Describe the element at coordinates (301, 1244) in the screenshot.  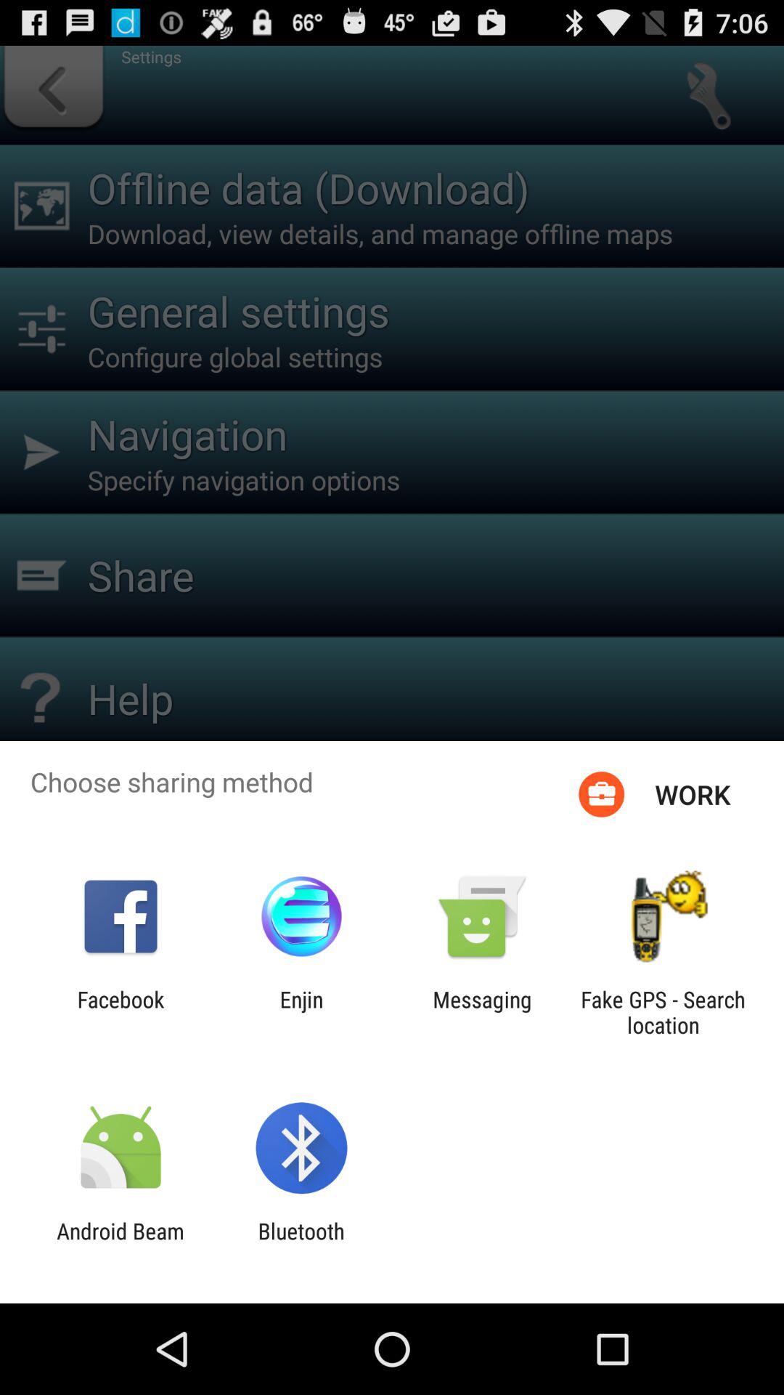
I see `press icon next to the android beam app` at that location.